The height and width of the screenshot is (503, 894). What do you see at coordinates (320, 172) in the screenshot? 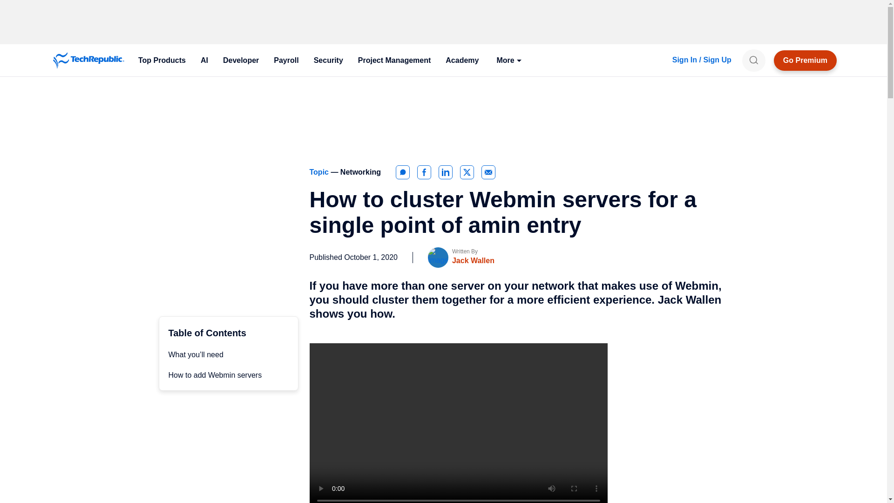
I see `Topic` at bounding box center [320, 172].